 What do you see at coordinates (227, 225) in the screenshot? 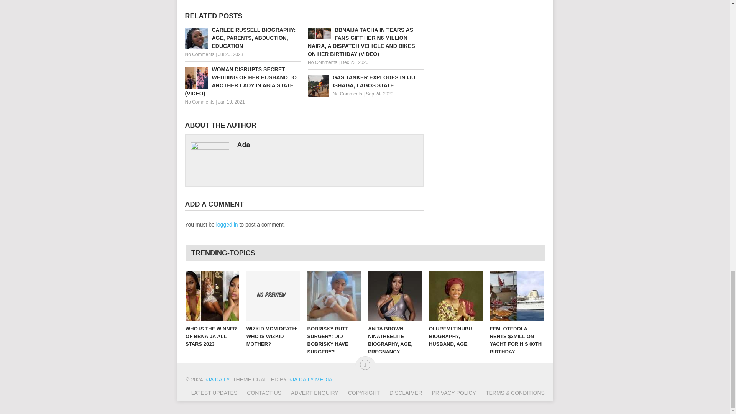
I see `logged in` at bounding box center [227, 225].